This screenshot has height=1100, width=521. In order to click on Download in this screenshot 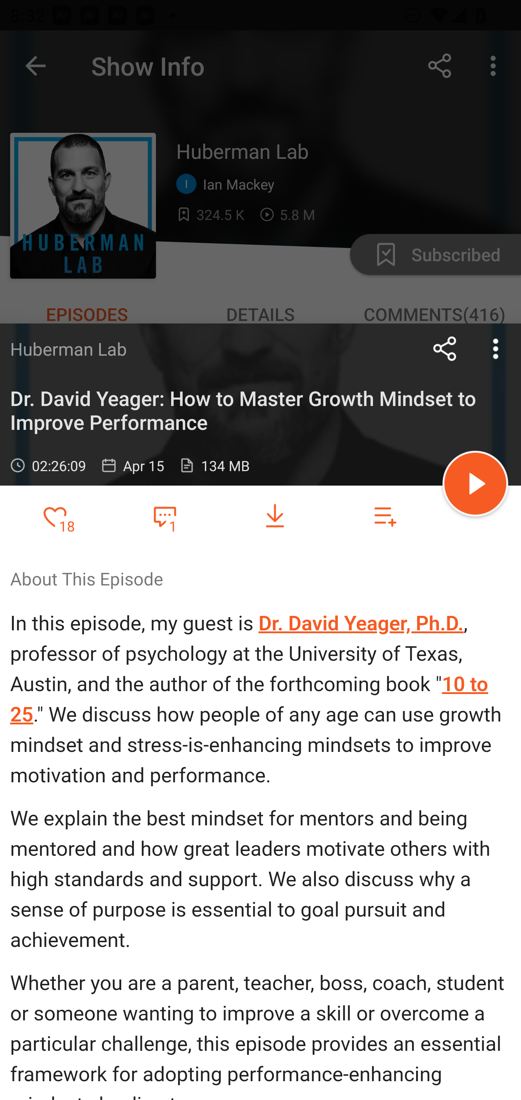, I will do `click(275, 516)`.